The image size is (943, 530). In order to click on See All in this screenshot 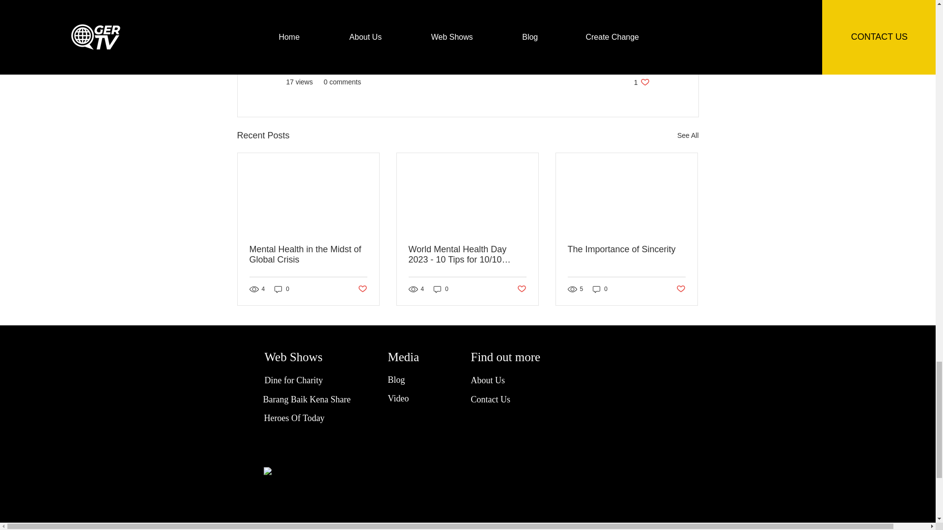, I will do `click(637, 53)`.